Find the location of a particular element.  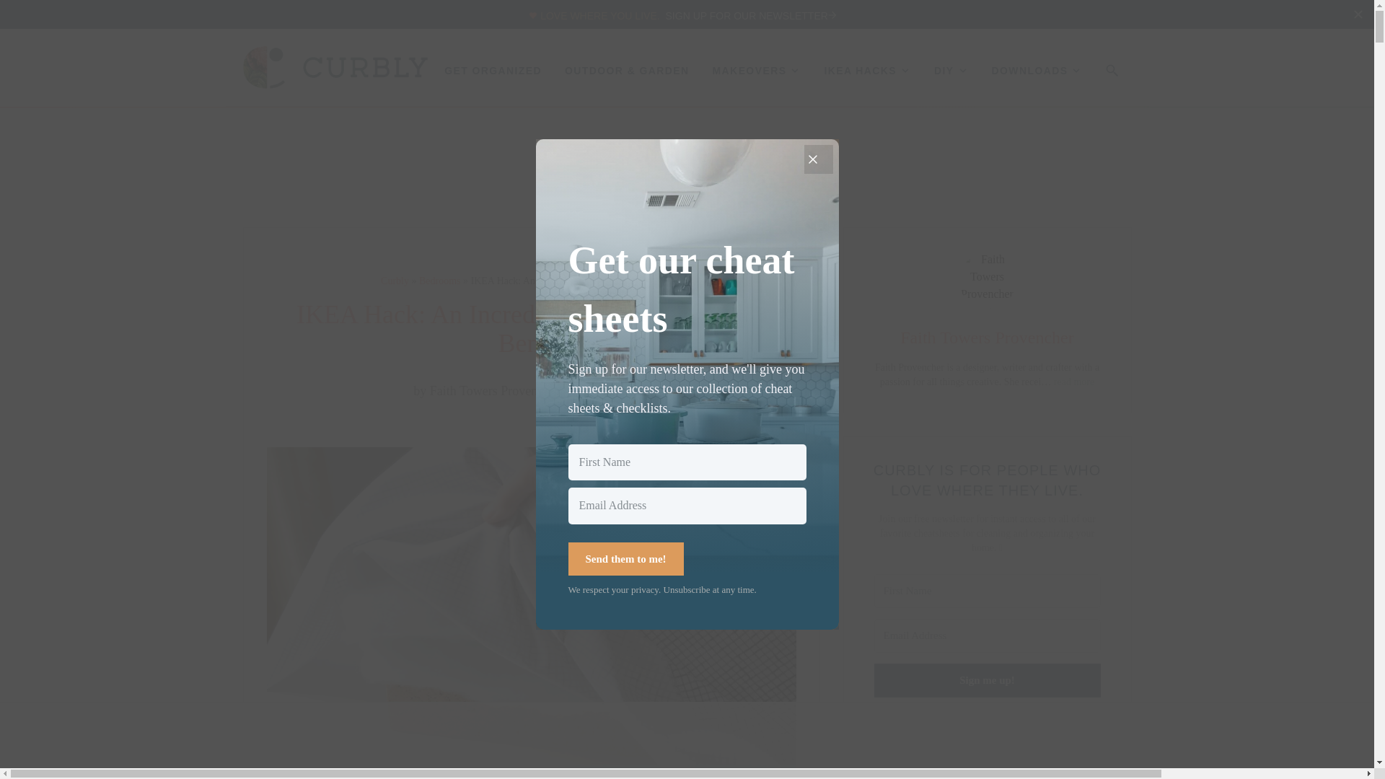

Bedrooms is located at coordinates (440, 281).